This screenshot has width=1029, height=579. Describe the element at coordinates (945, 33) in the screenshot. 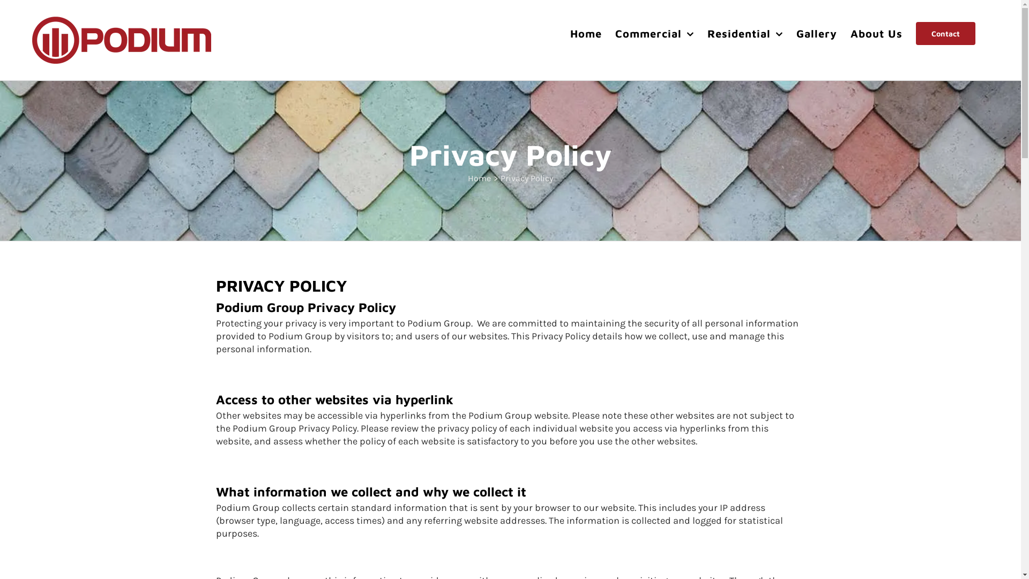

I see `Contact` at that location.